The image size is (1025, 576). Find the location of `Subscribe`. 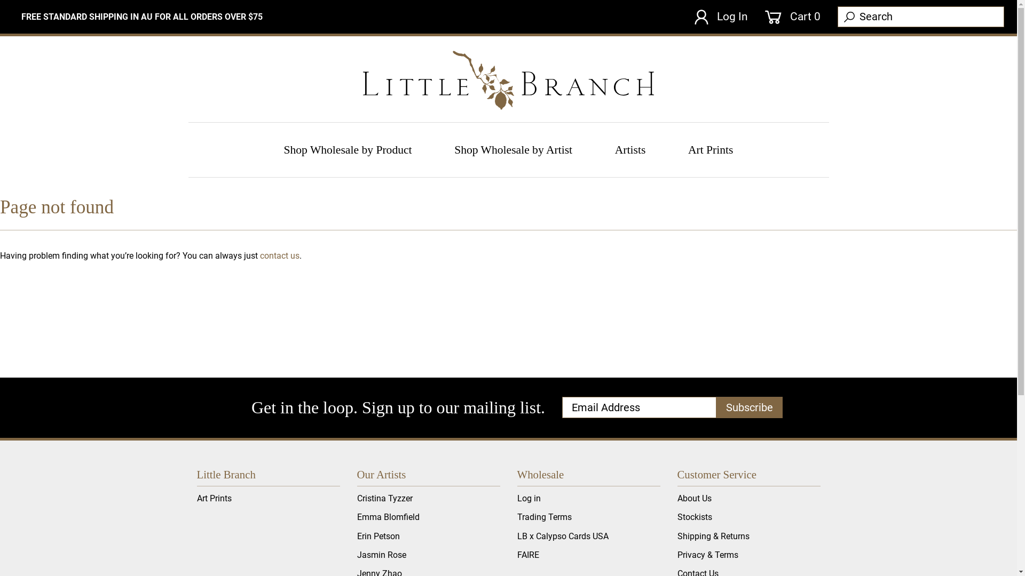

Subscribe is located at coordinates (750, 407).